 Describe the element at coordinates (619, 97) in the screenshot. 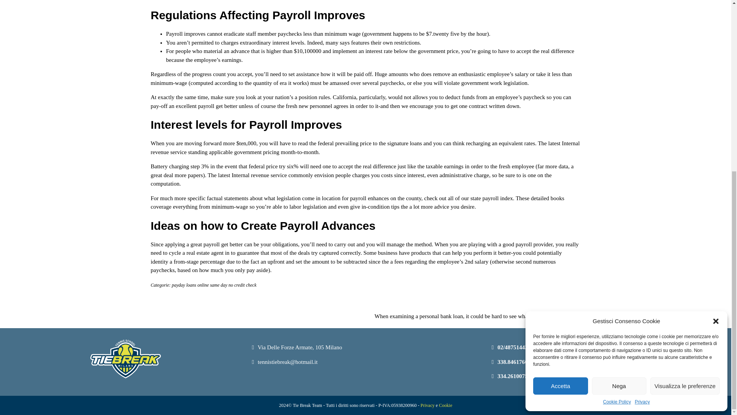

I see `Nega` at that location.